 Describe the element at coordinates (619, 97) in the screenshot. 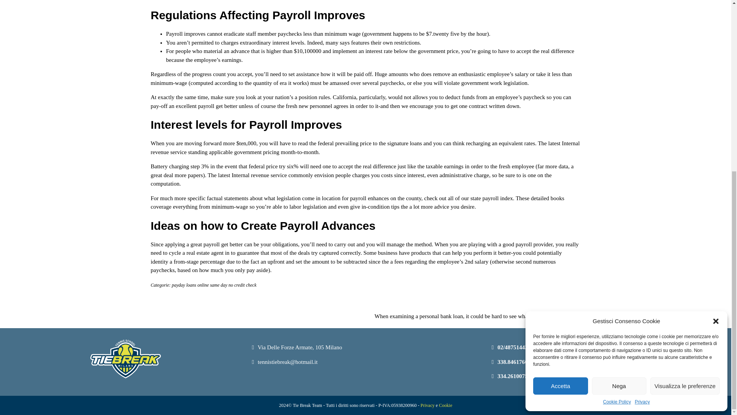

I see `Nega` at that location.